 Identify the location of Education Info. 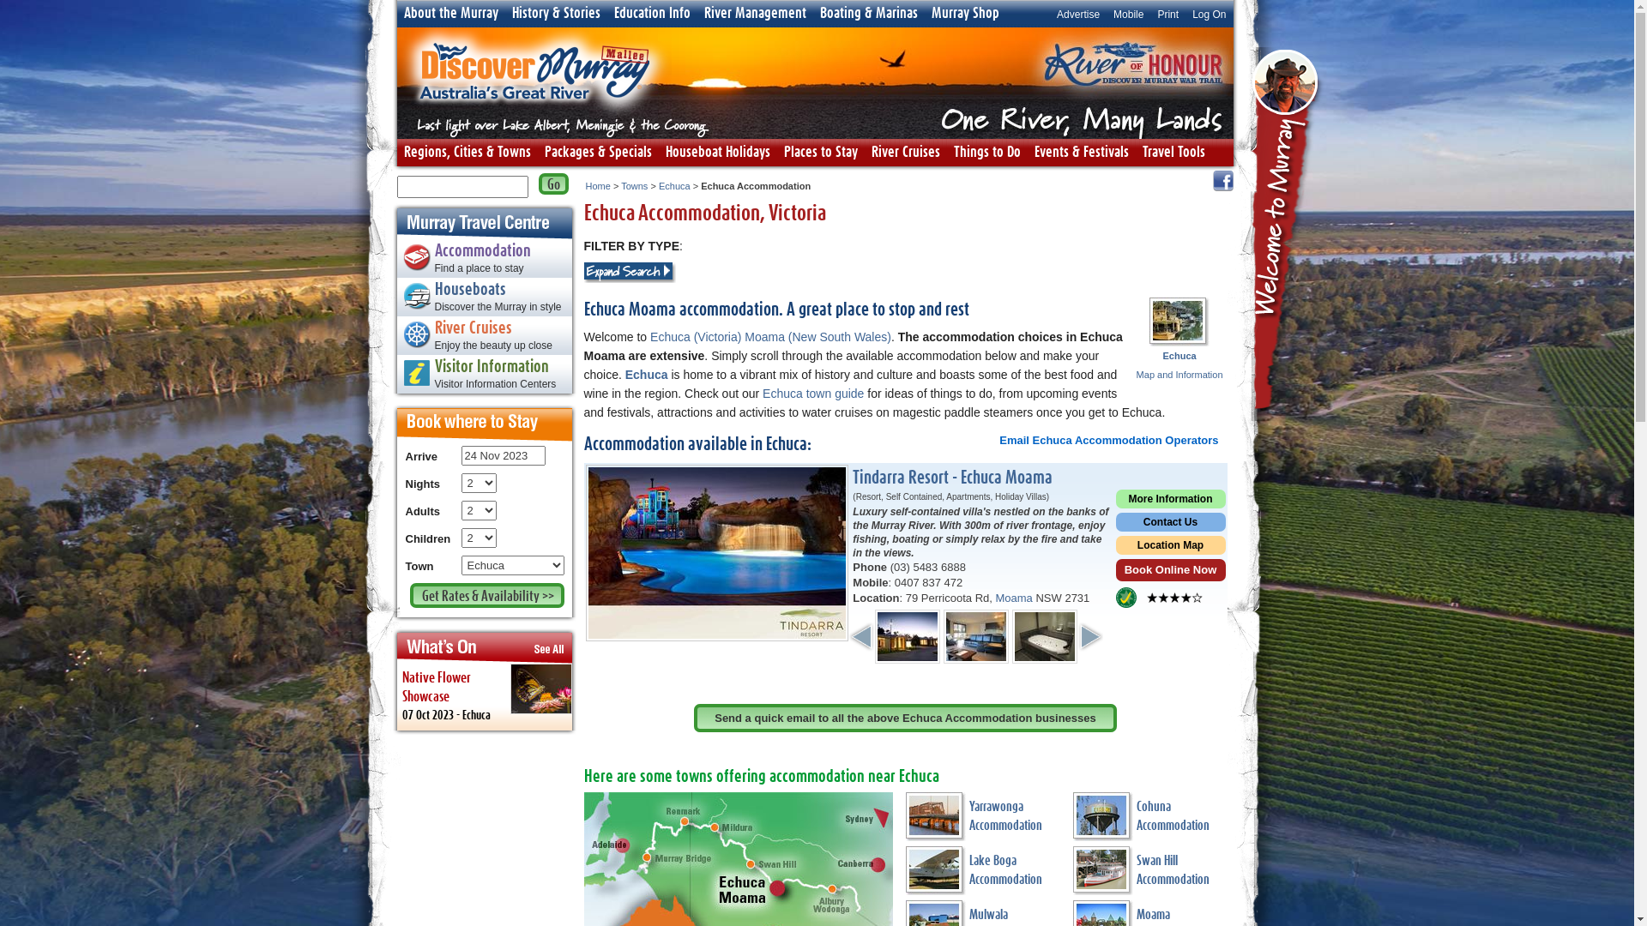
(652, 14).